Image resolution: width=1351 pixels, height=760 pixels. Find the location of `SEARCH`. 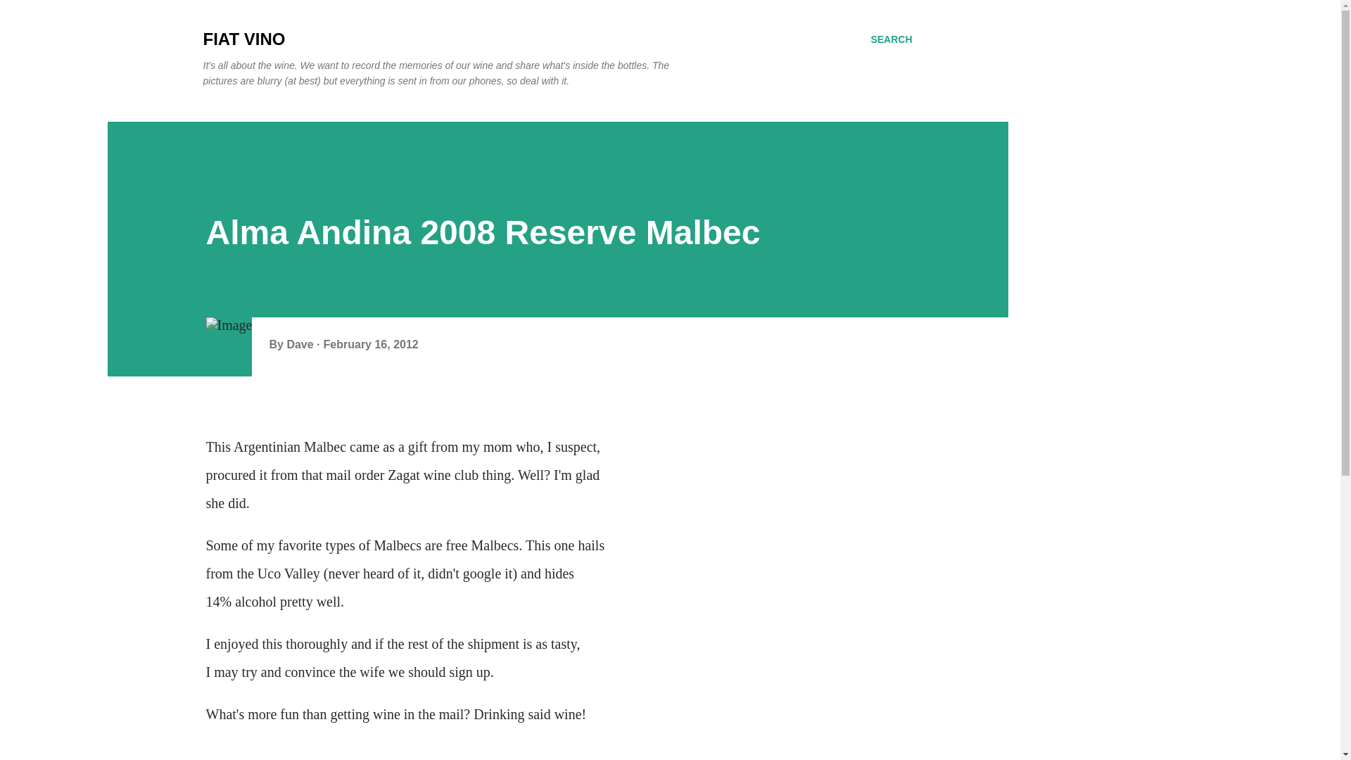

SEARCH is located at coordinates (891, 39).